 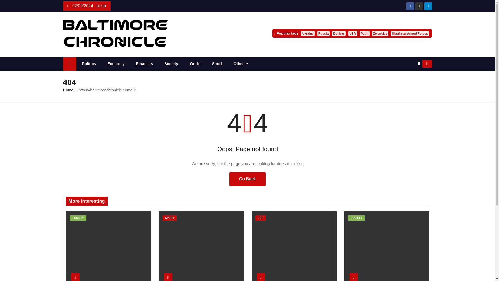 What do you see at coordinates (308, 33) in the screenshot?
I see `Ukraine` at bounding box center [308, 33].